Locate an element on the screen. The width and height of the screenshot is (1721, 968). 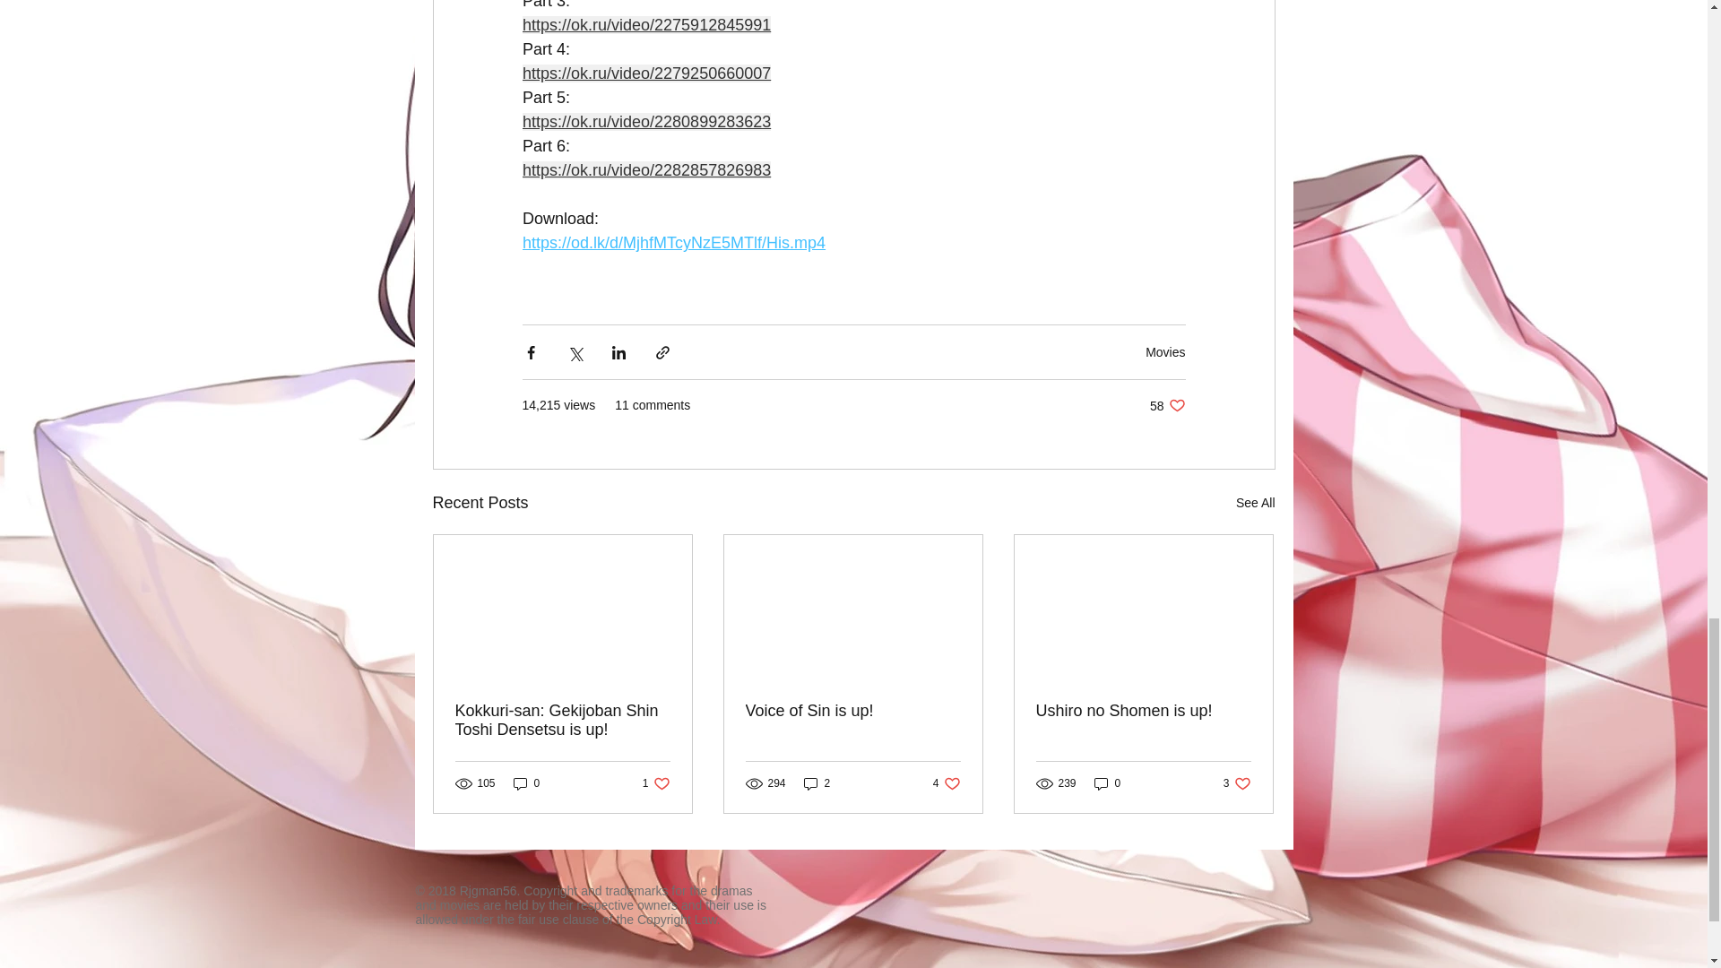
Ushiro no Shomen is up! is located at coordinates (563, 721).